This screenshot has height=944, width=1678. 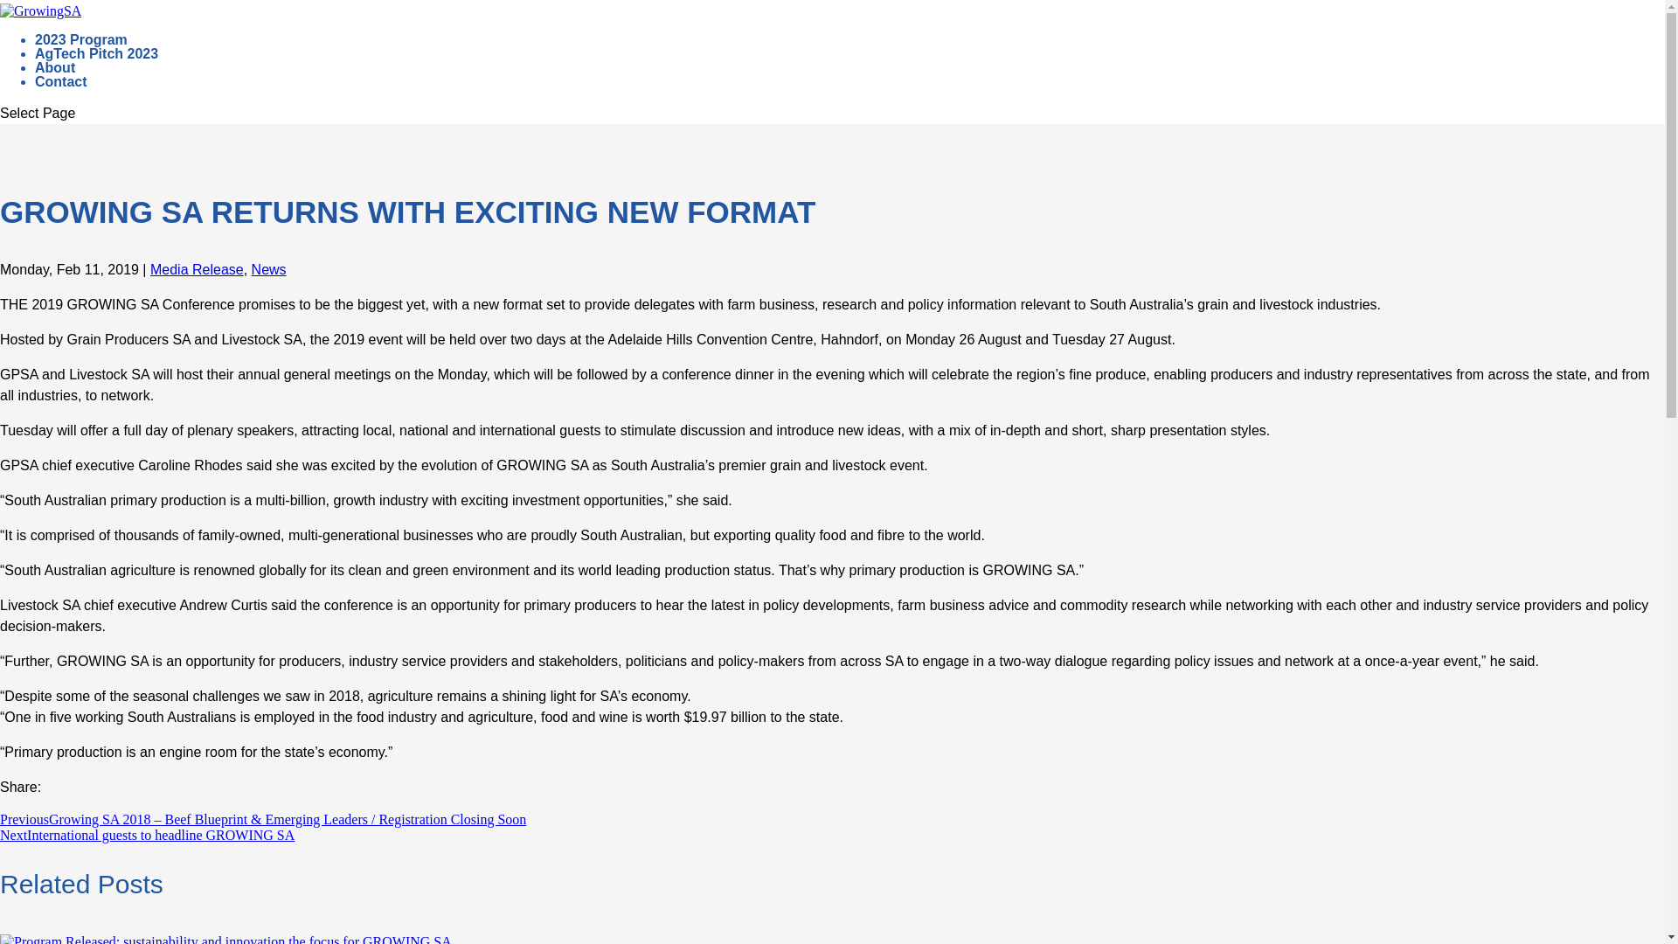 I want to click on AgTech Pitch 2023, so click(x=96, y=73).